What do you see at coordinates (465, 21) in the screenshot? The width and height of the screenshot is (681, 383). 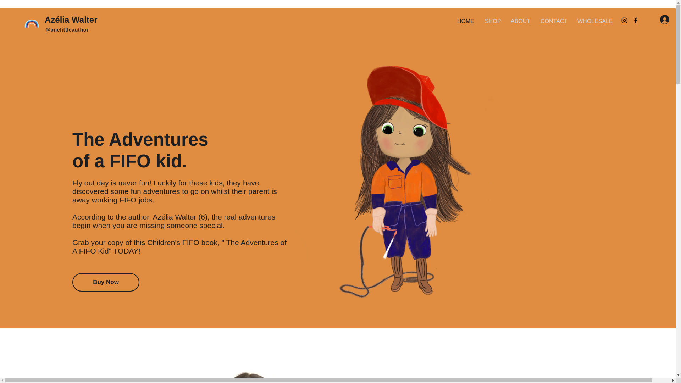 I see `HOME` at bounding box center [465, 21].